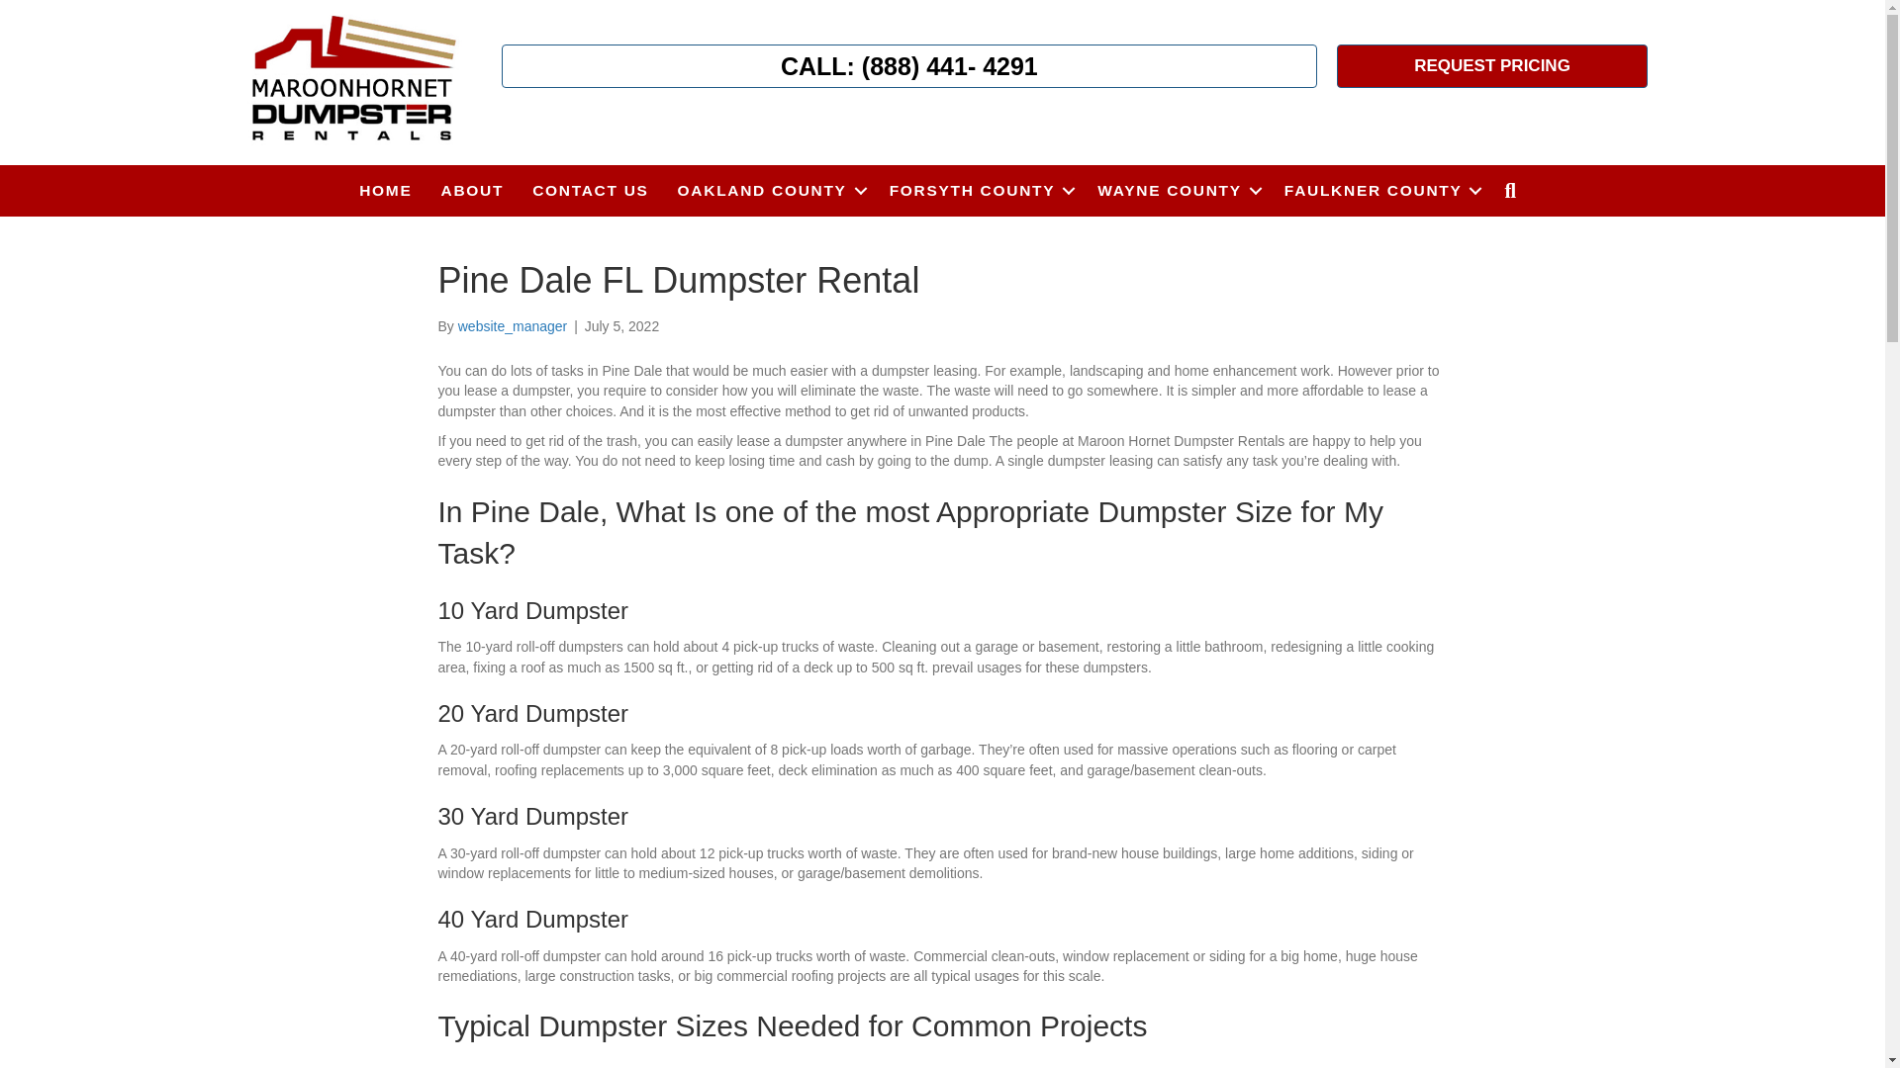 This screenshot has height=1068, width=1900. I want to click on CONTACT US, so click(590, 191).